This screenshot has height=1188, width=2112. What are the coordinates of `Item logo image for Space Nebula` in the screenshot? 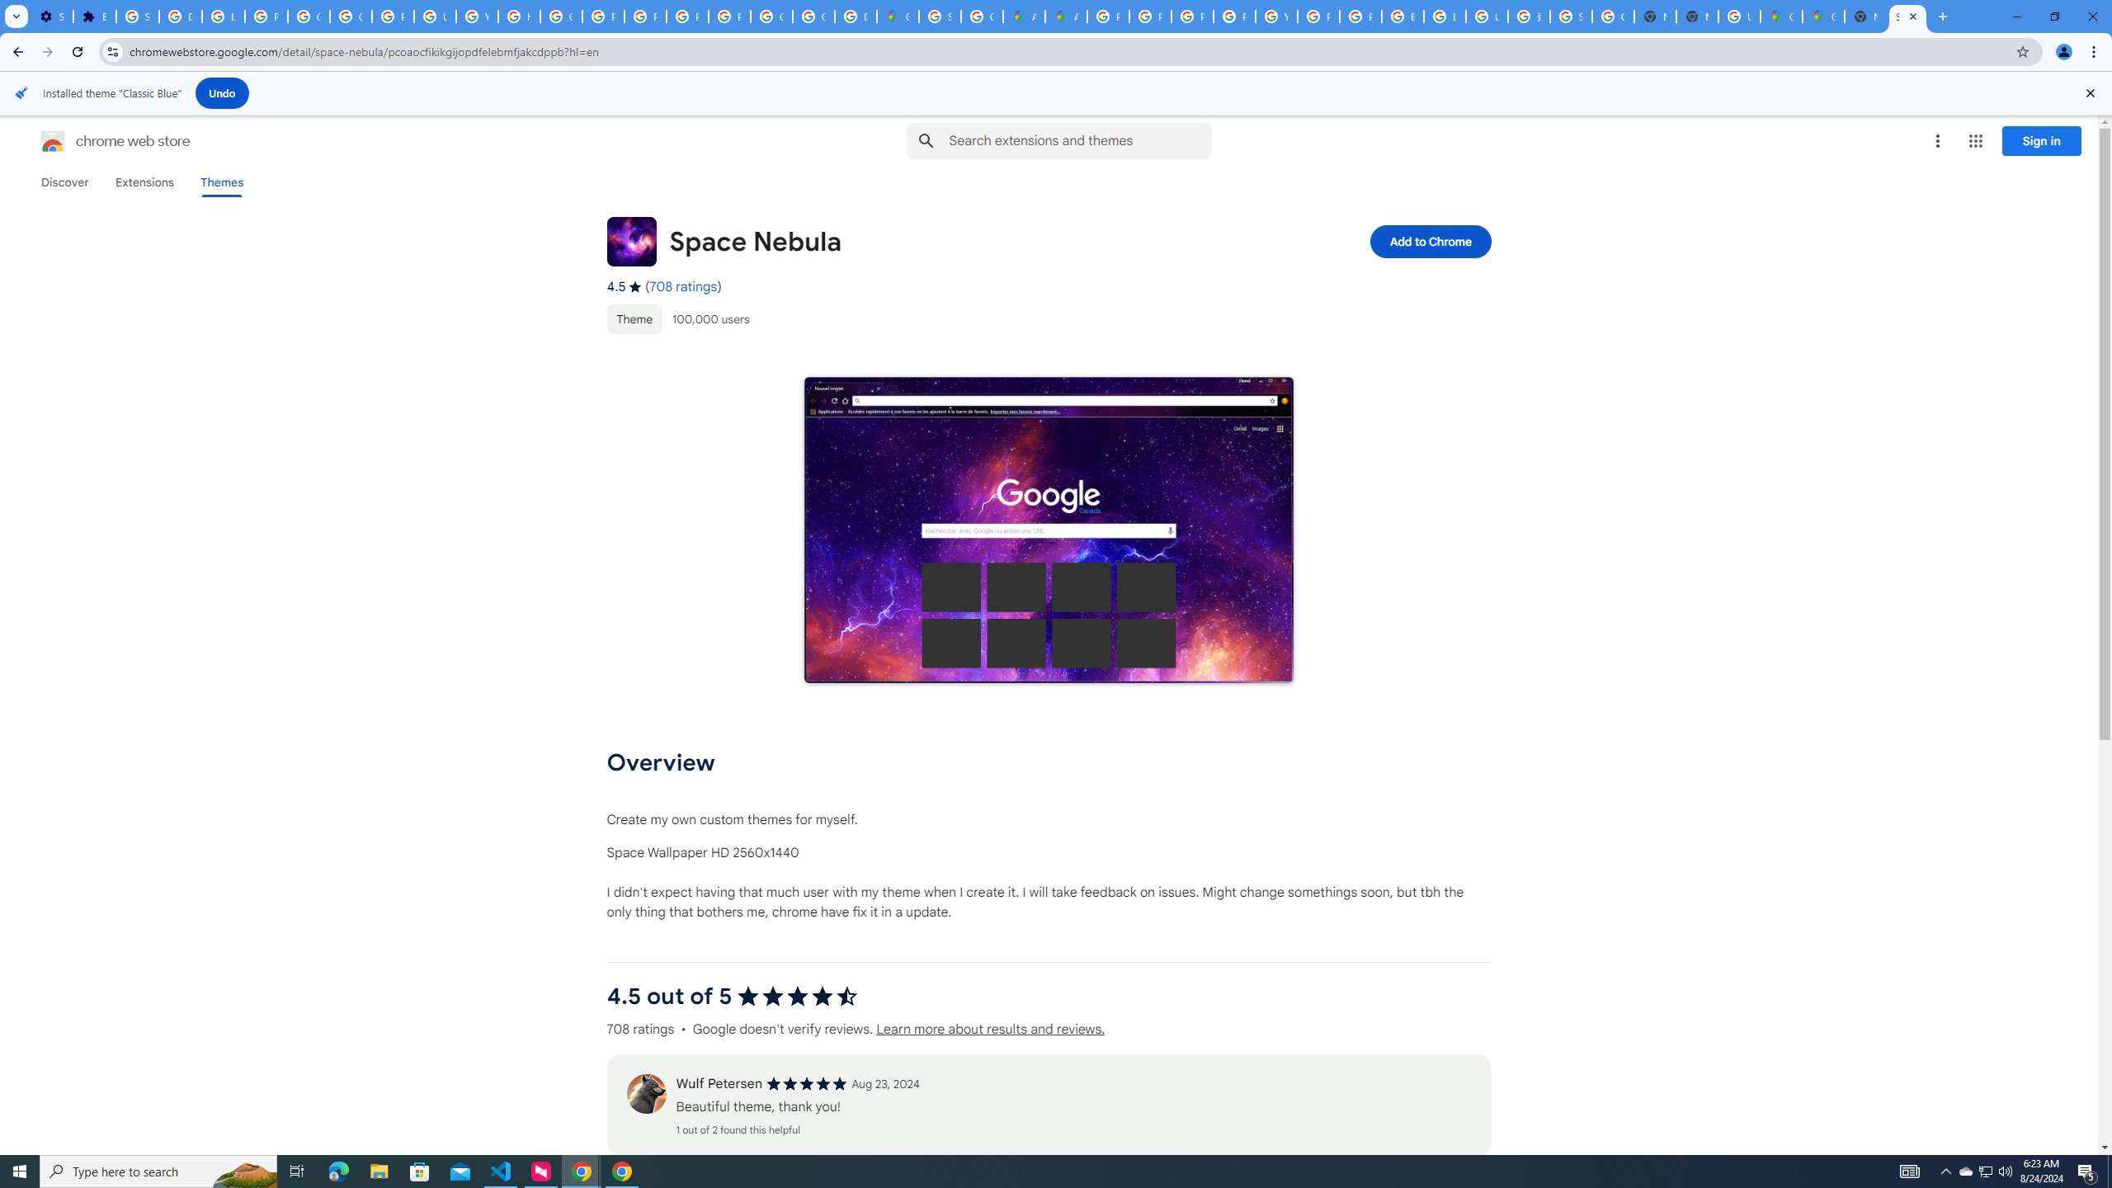 It's located at (631, 241).